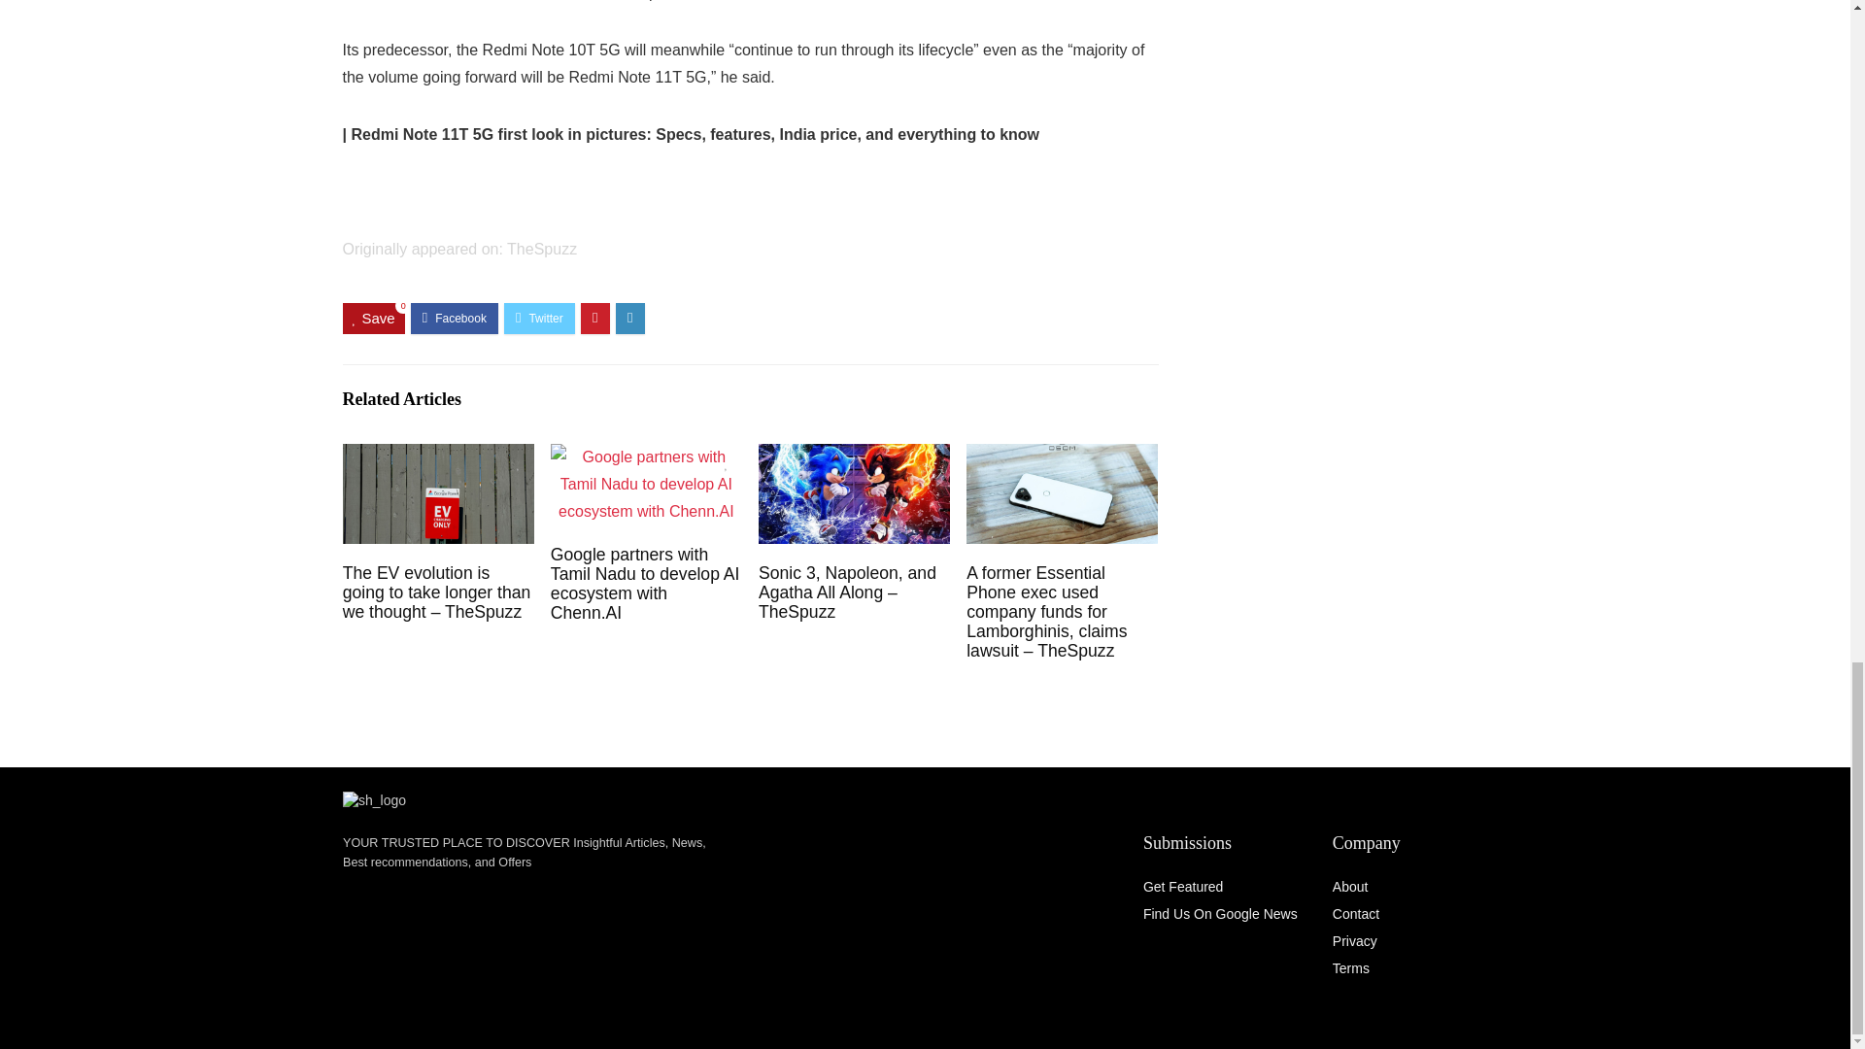 The height and width of the screenshot is (1049, 1865). What do you see at coordinates (542, 249) in the screenshot?
I see `TheSpuzz` at bounding box center [542, 249].